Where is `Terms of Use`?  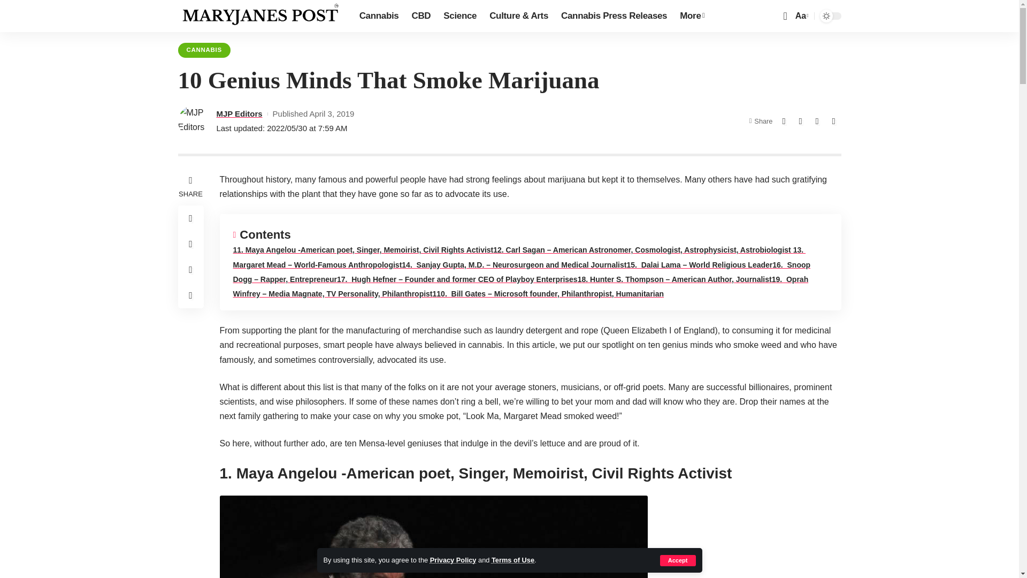
Terms of Use is located at coordinates (512, 560).